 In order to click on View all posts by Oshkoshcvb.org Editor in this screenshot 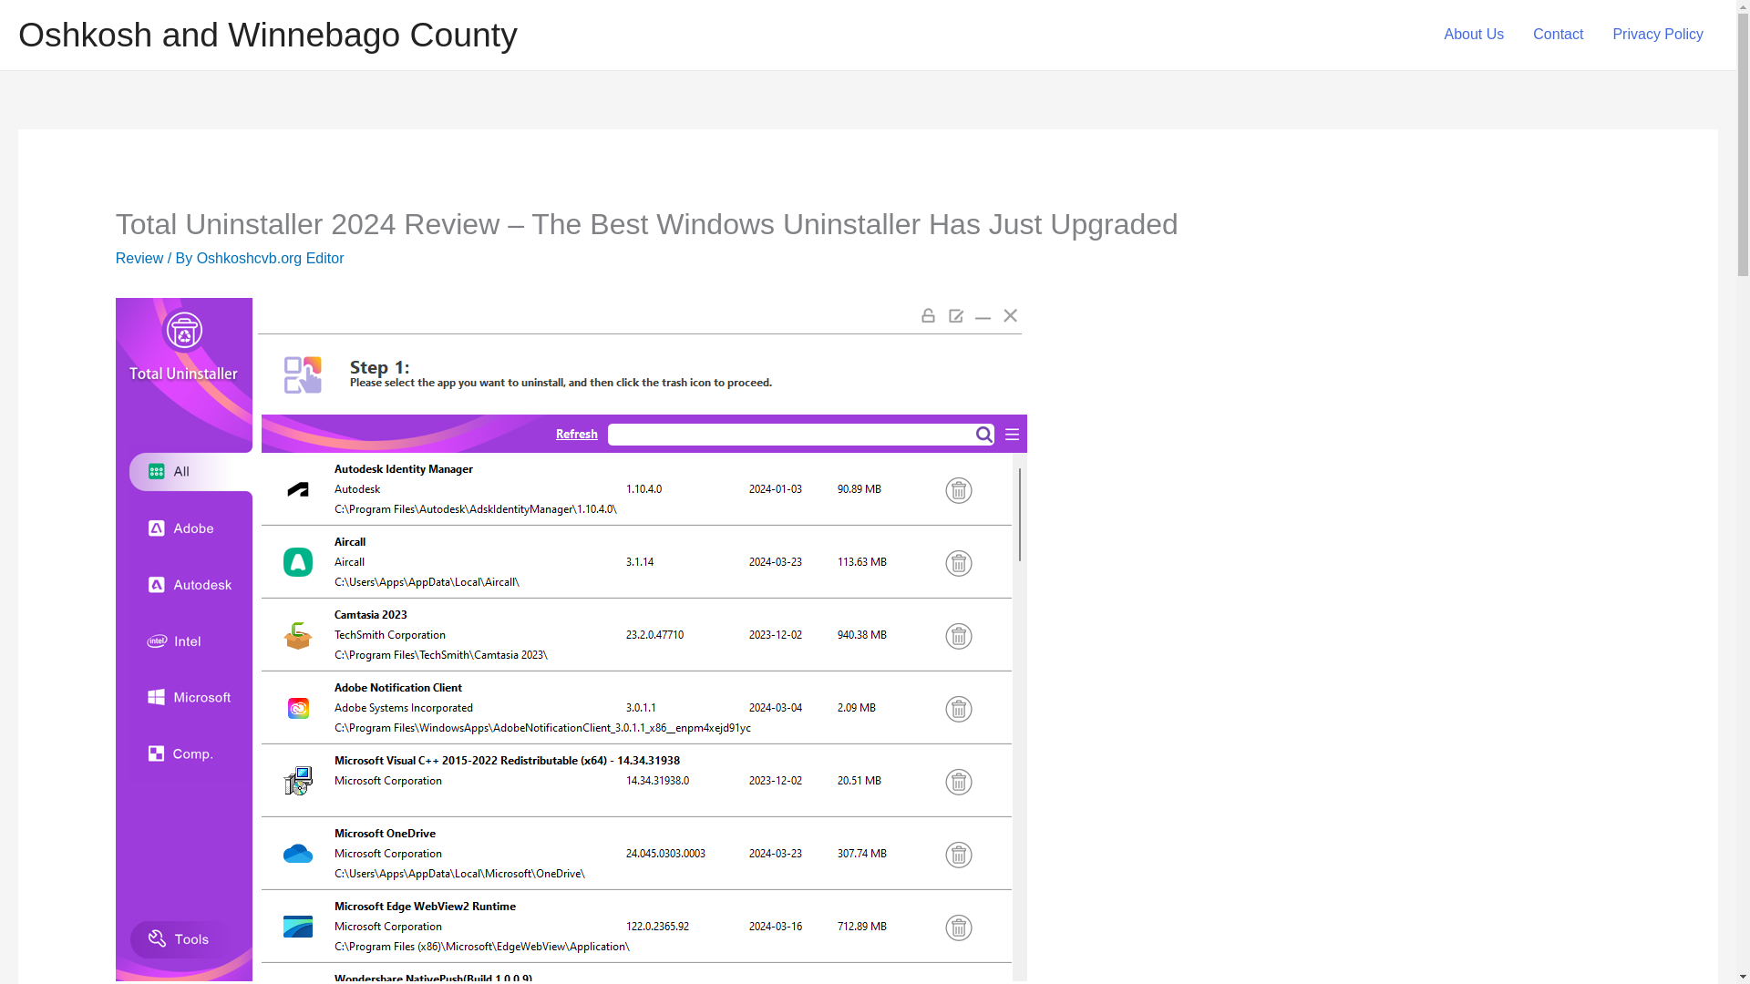, I will do `click(270, 258)`.